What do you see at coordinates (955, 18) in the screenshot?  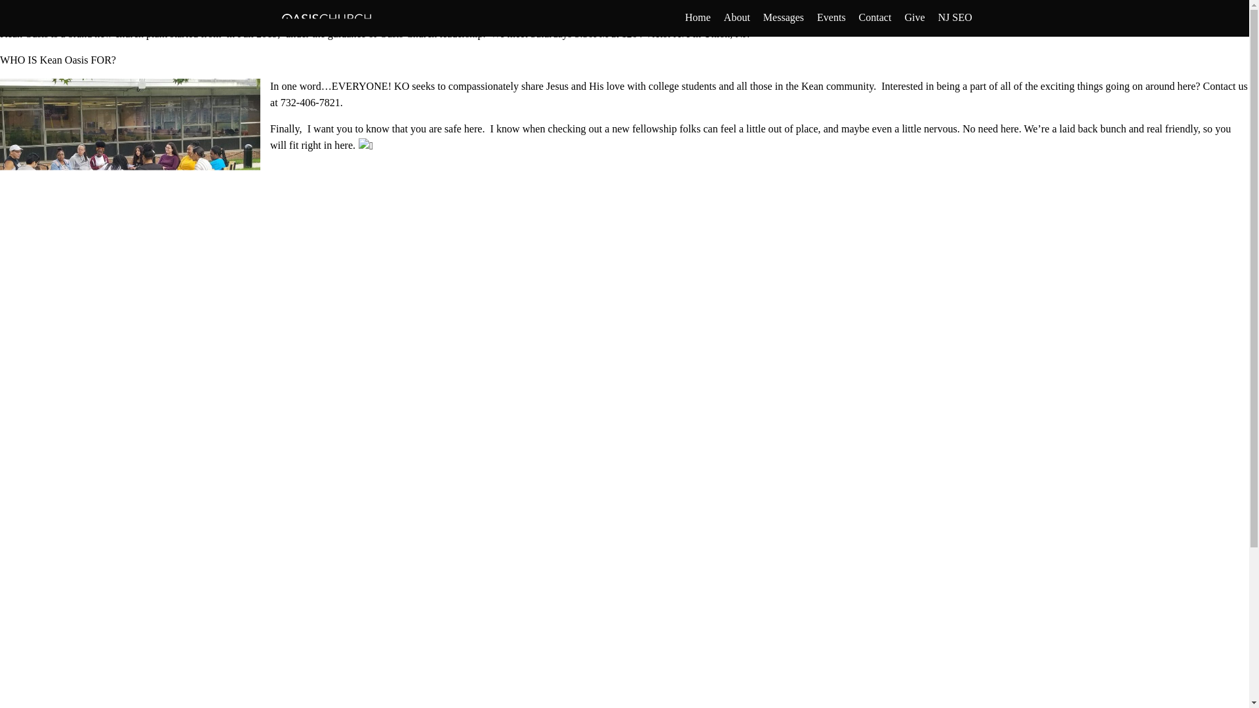 I see `NJ SEO` at bounding box center [955, 18].